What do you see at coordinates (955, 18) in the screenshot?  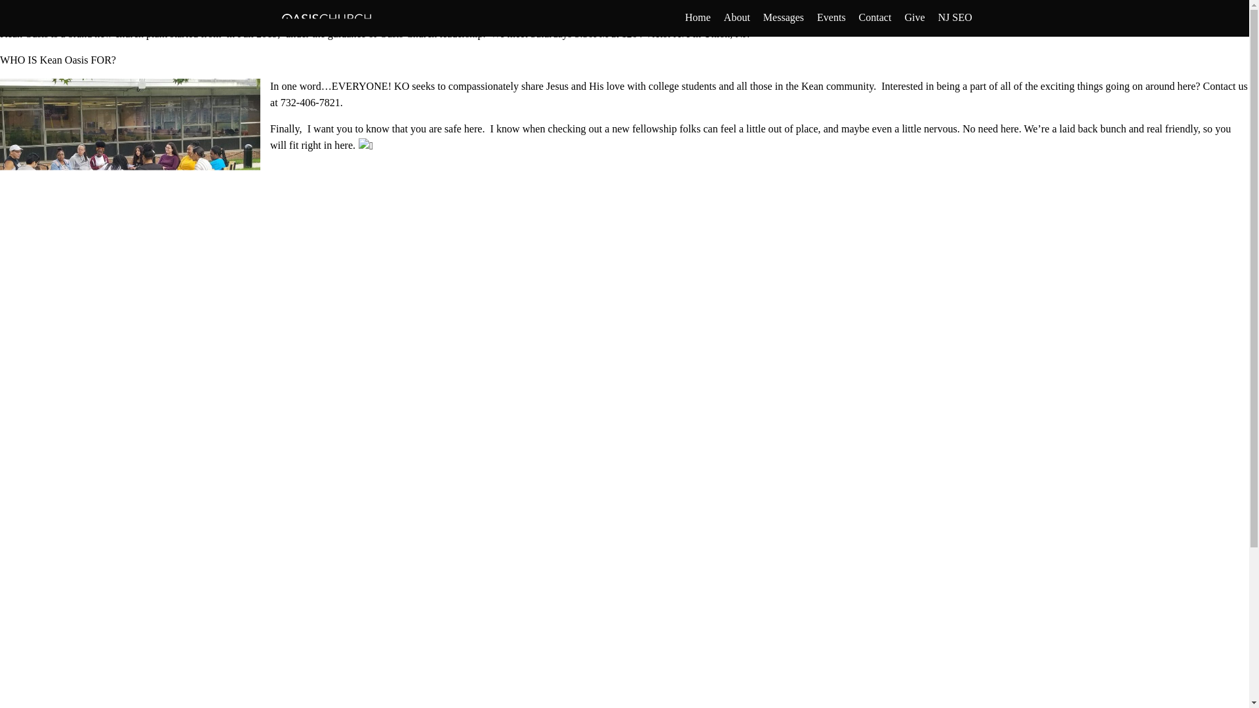 I see `NJ SEO` at bounding box center [955, 18].